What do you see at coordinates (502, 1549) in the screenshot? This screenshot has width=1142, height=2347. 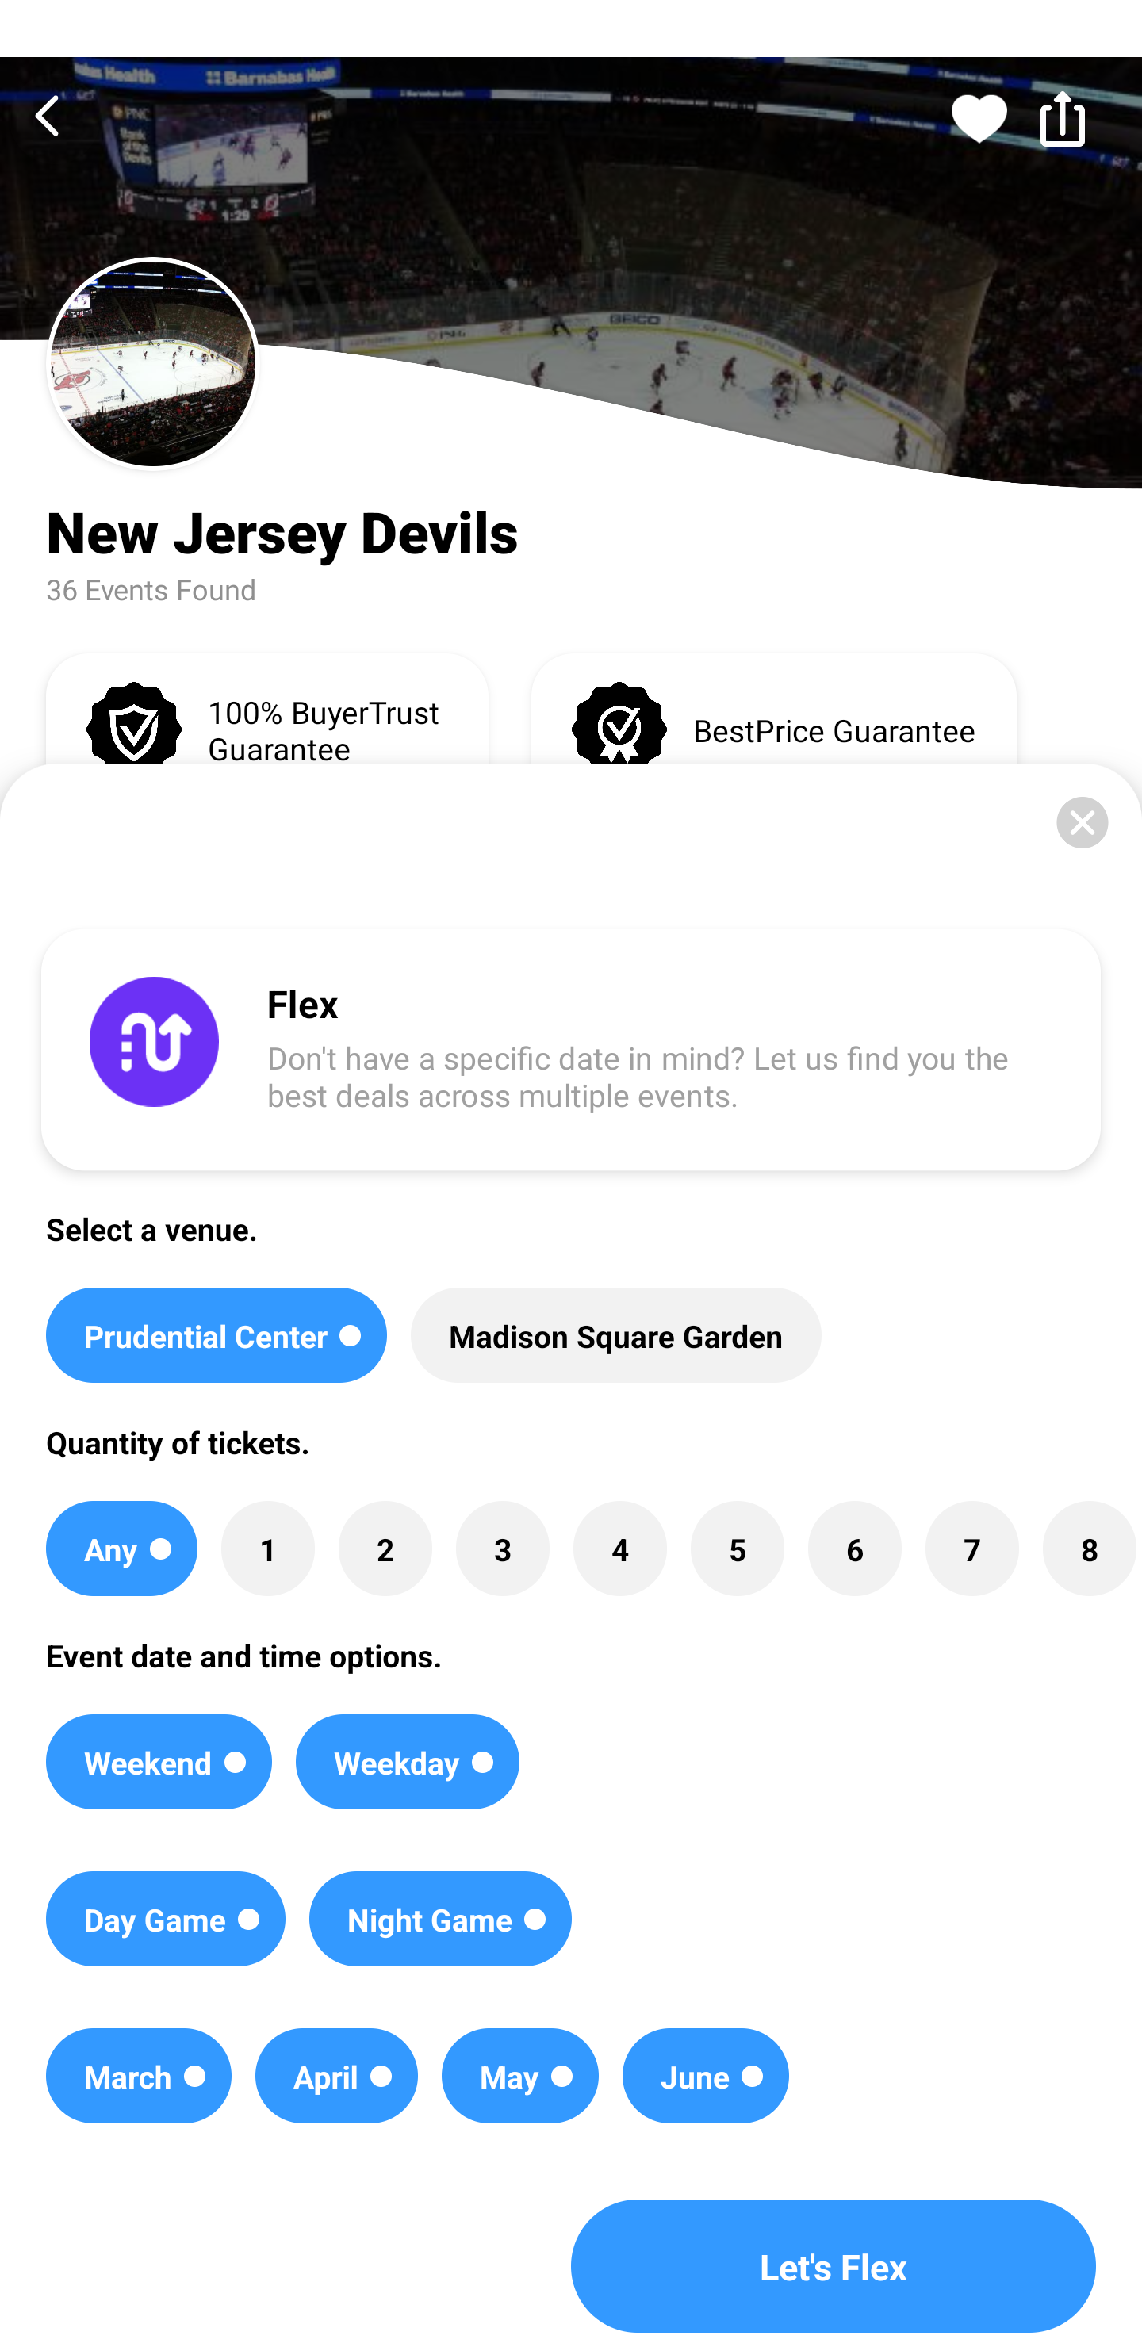 I see `3` at bounding box center [502, 1549].